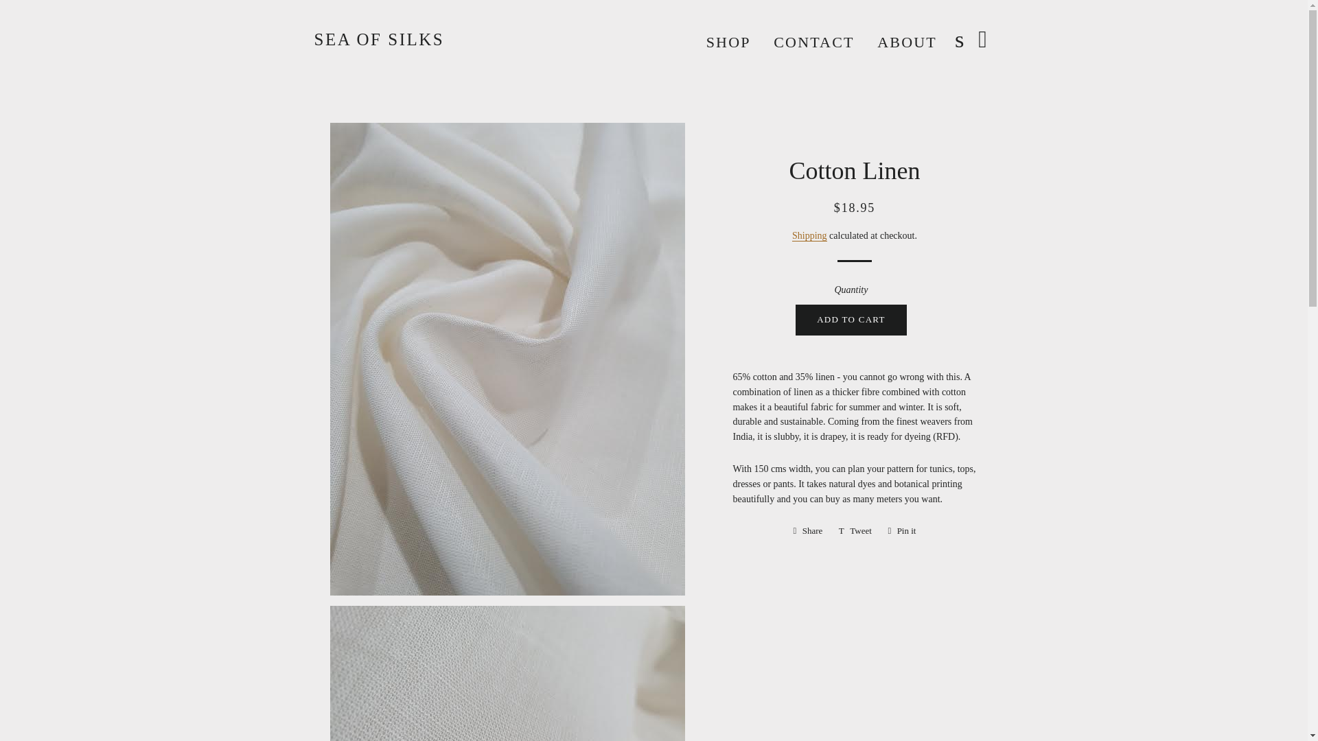 This screenshot has width=1318, height=741. What do you see at coordinates (807, 531) in the screenshot?
I see `SEARCH` at bounding box center [807, 531].